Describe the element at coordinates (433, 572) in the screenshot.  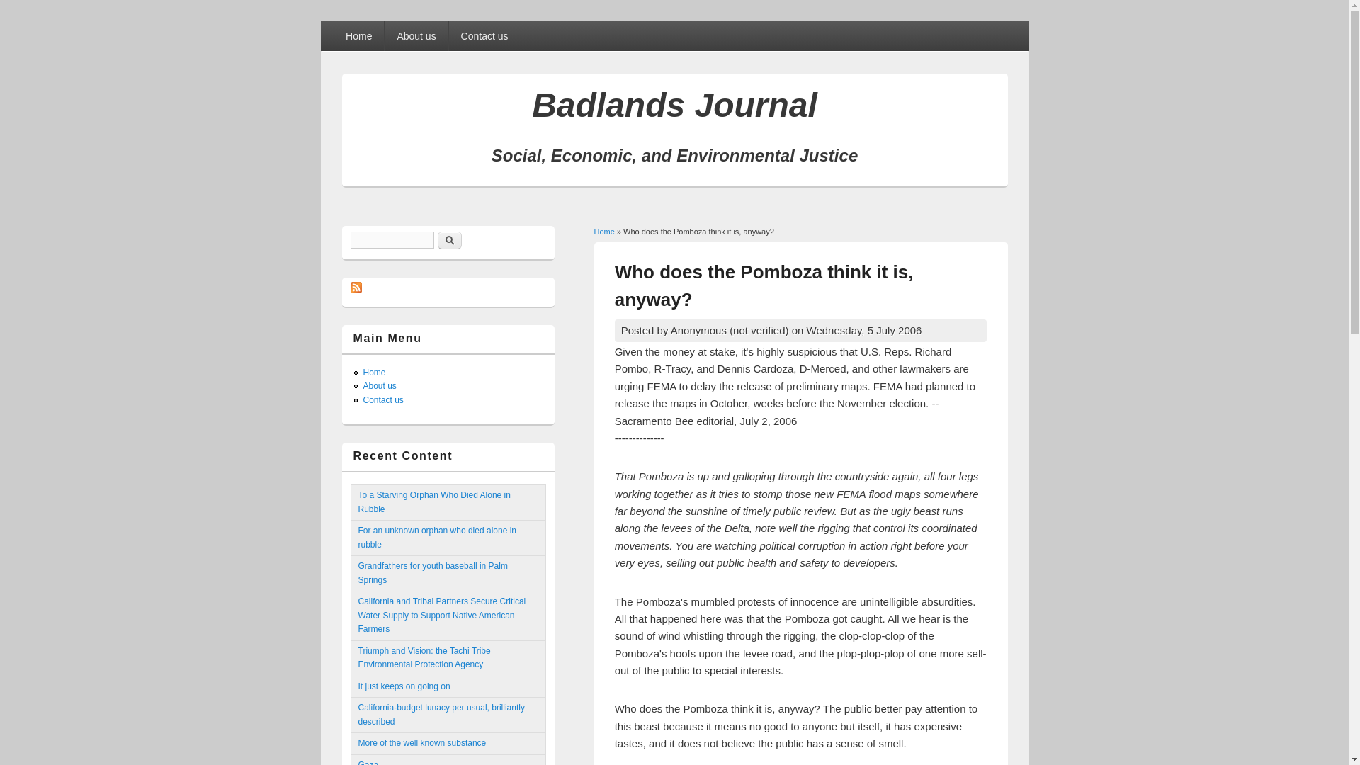
I see `Grandfathers for youth baseball in Palm Springs` at that location.